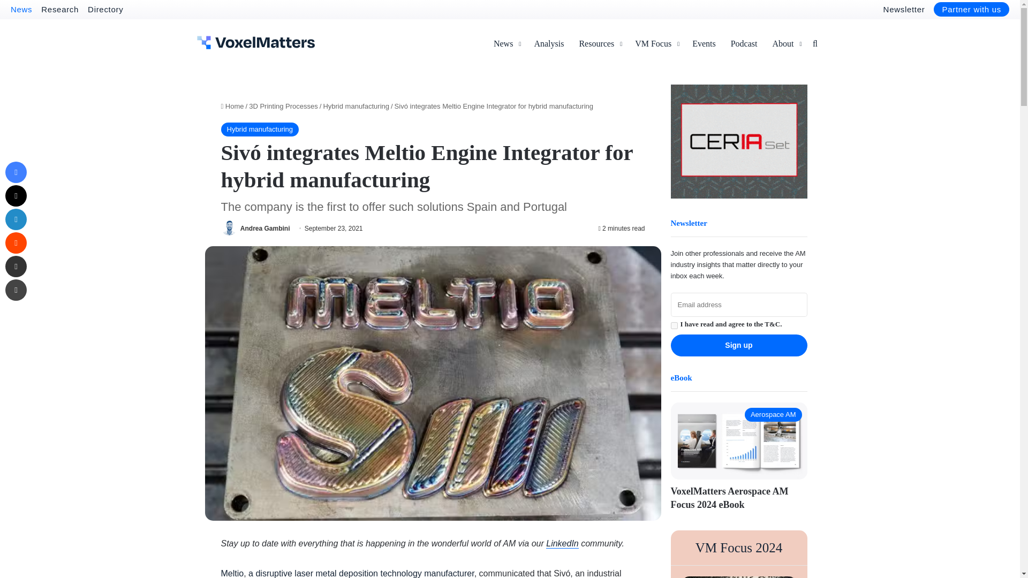  What do you see at coordinates (16, 243) in the screenshot?
I see `Reddit` at bounding box center [16, 243].